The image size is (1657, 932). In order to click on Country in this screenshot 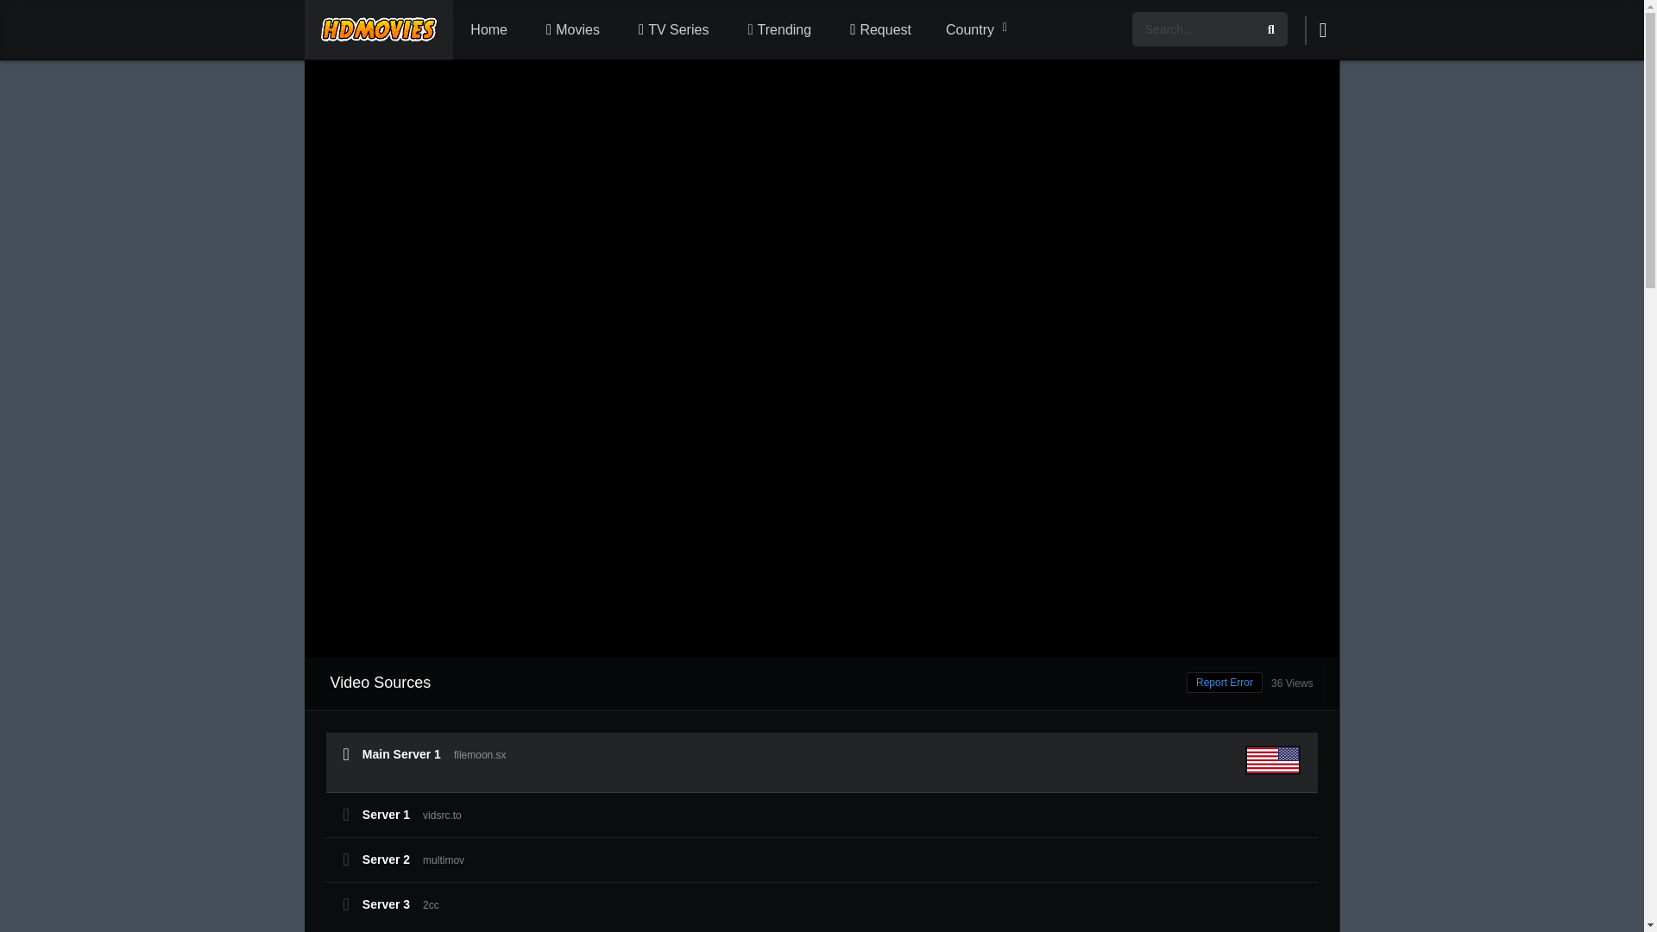, I will do `click(975, 30)`.